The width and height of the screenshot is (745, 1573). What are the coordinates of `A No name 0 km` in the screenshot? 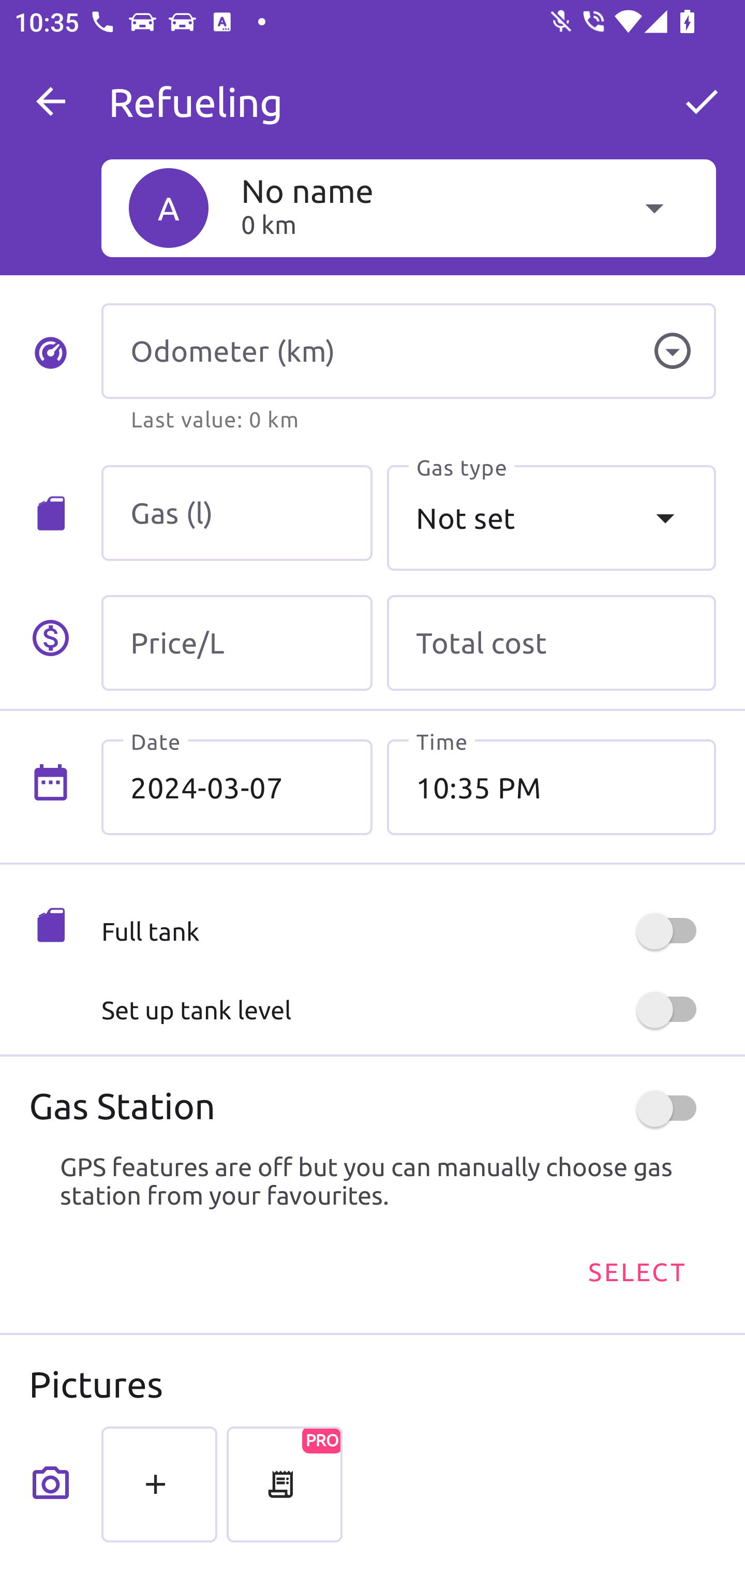 It's located at (408, 207).